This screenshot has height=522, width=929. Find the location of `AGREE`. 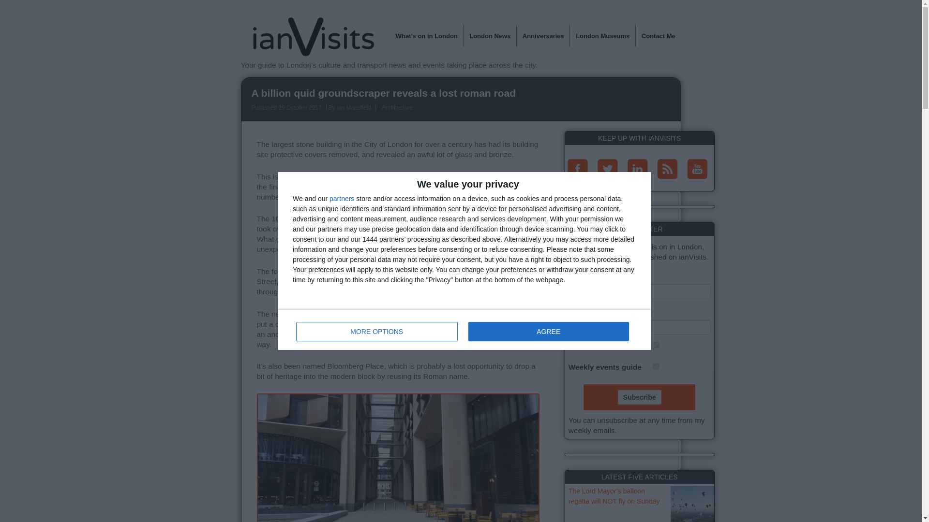

AGREE is located at coordinates (548, 332).